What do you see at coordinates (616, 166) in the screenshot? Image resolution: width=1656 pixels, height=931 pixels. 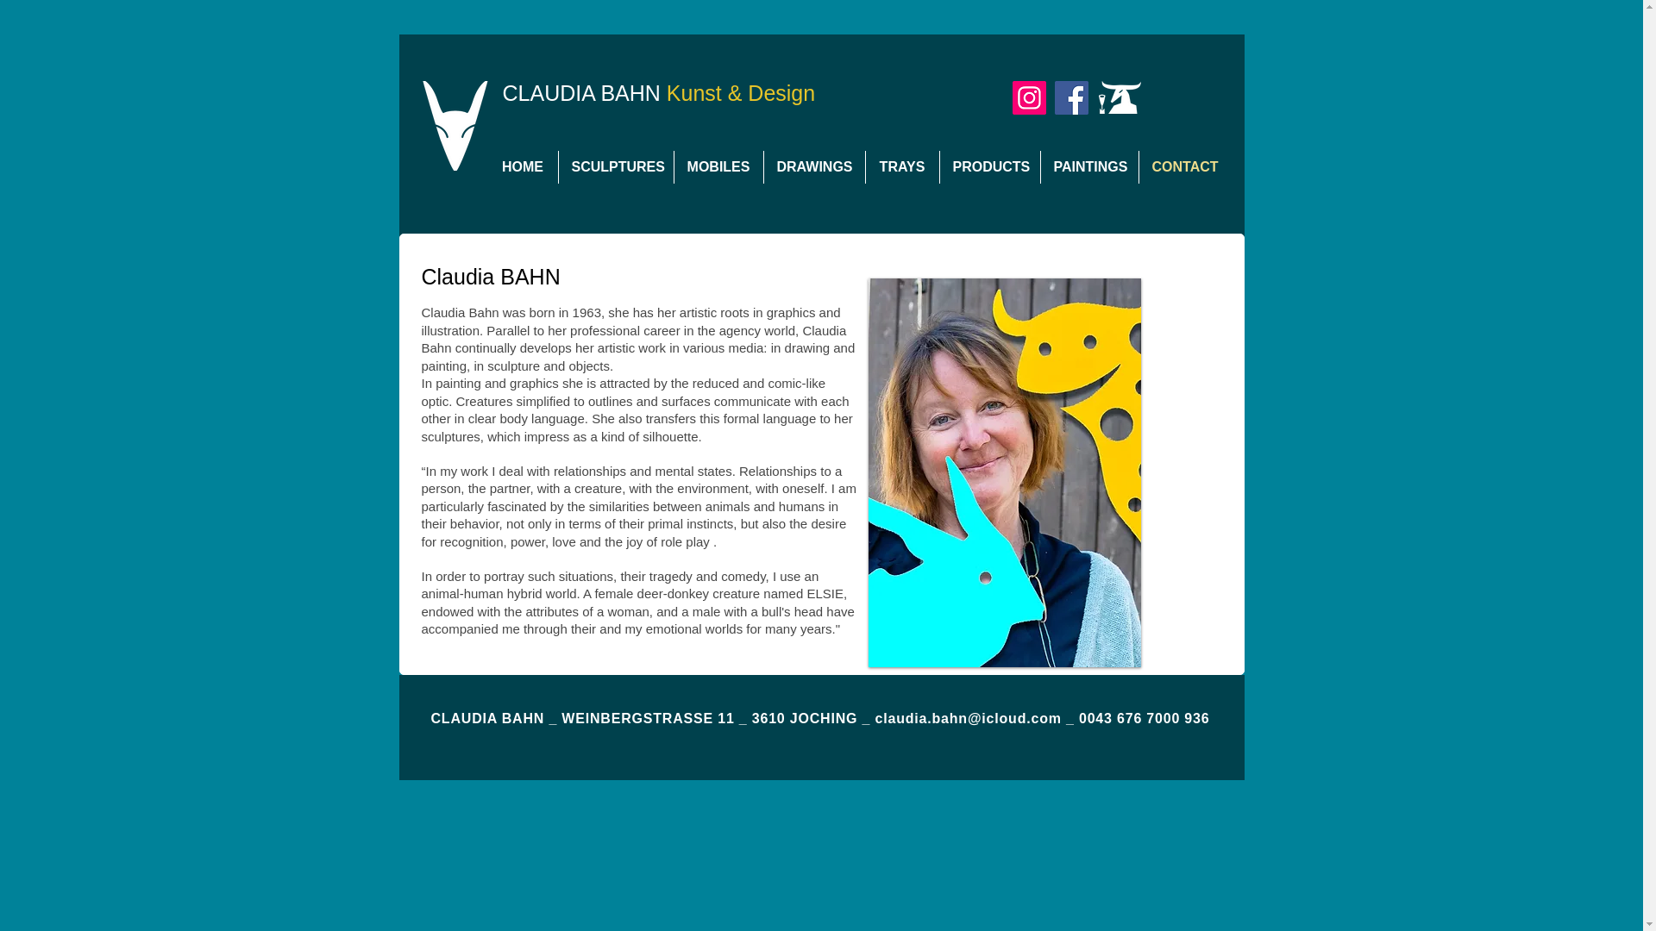 I see `SCULPTURES` at bounding box center [616, 166].